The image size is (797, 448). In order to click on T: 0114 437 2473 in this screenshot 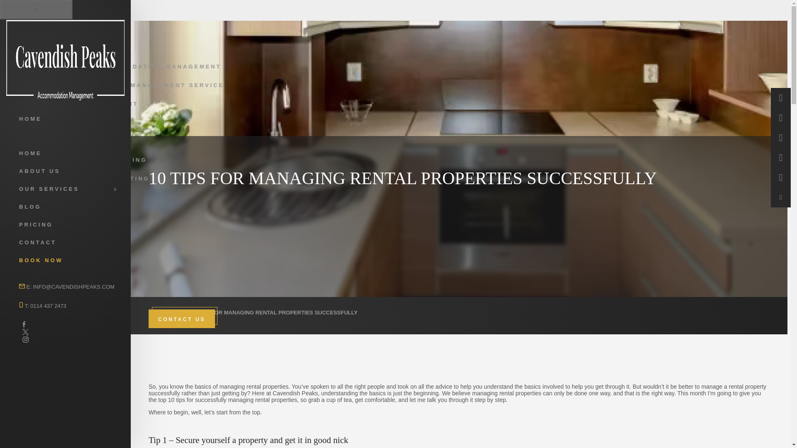, I will do `click(68, 305)`.